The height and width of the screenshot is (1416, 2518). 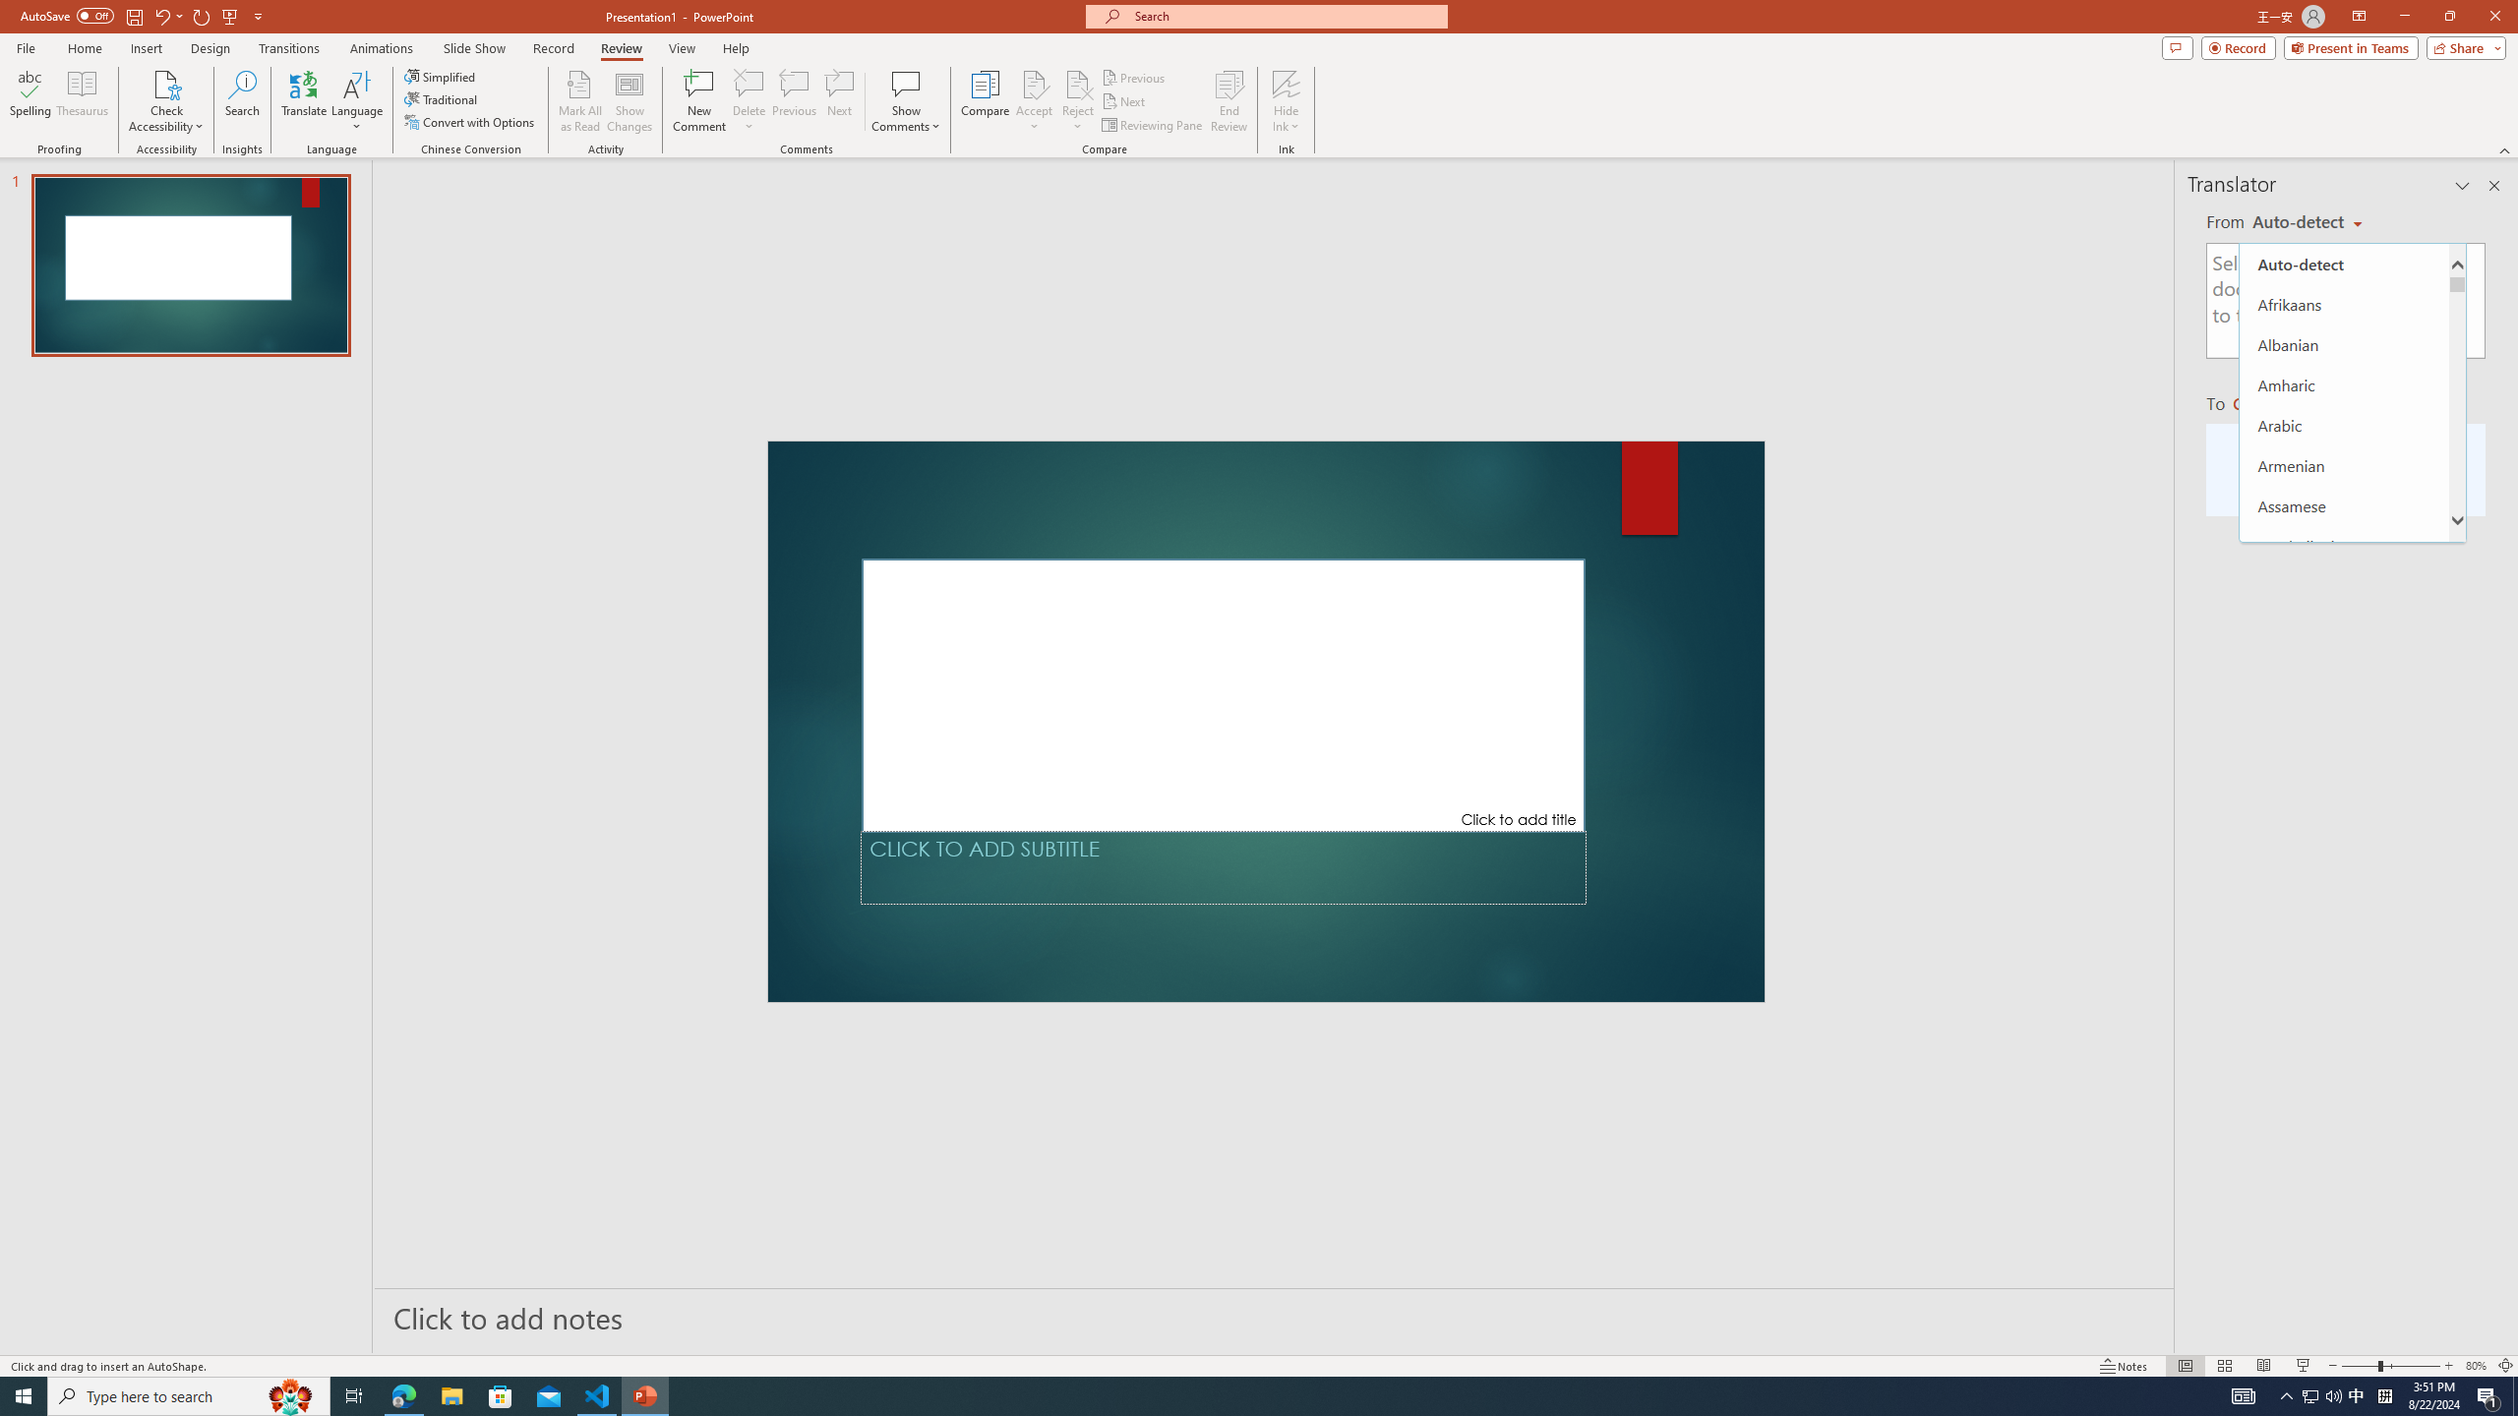 I want to click on Chinese Simplified, so click(x=2343, y=1029).